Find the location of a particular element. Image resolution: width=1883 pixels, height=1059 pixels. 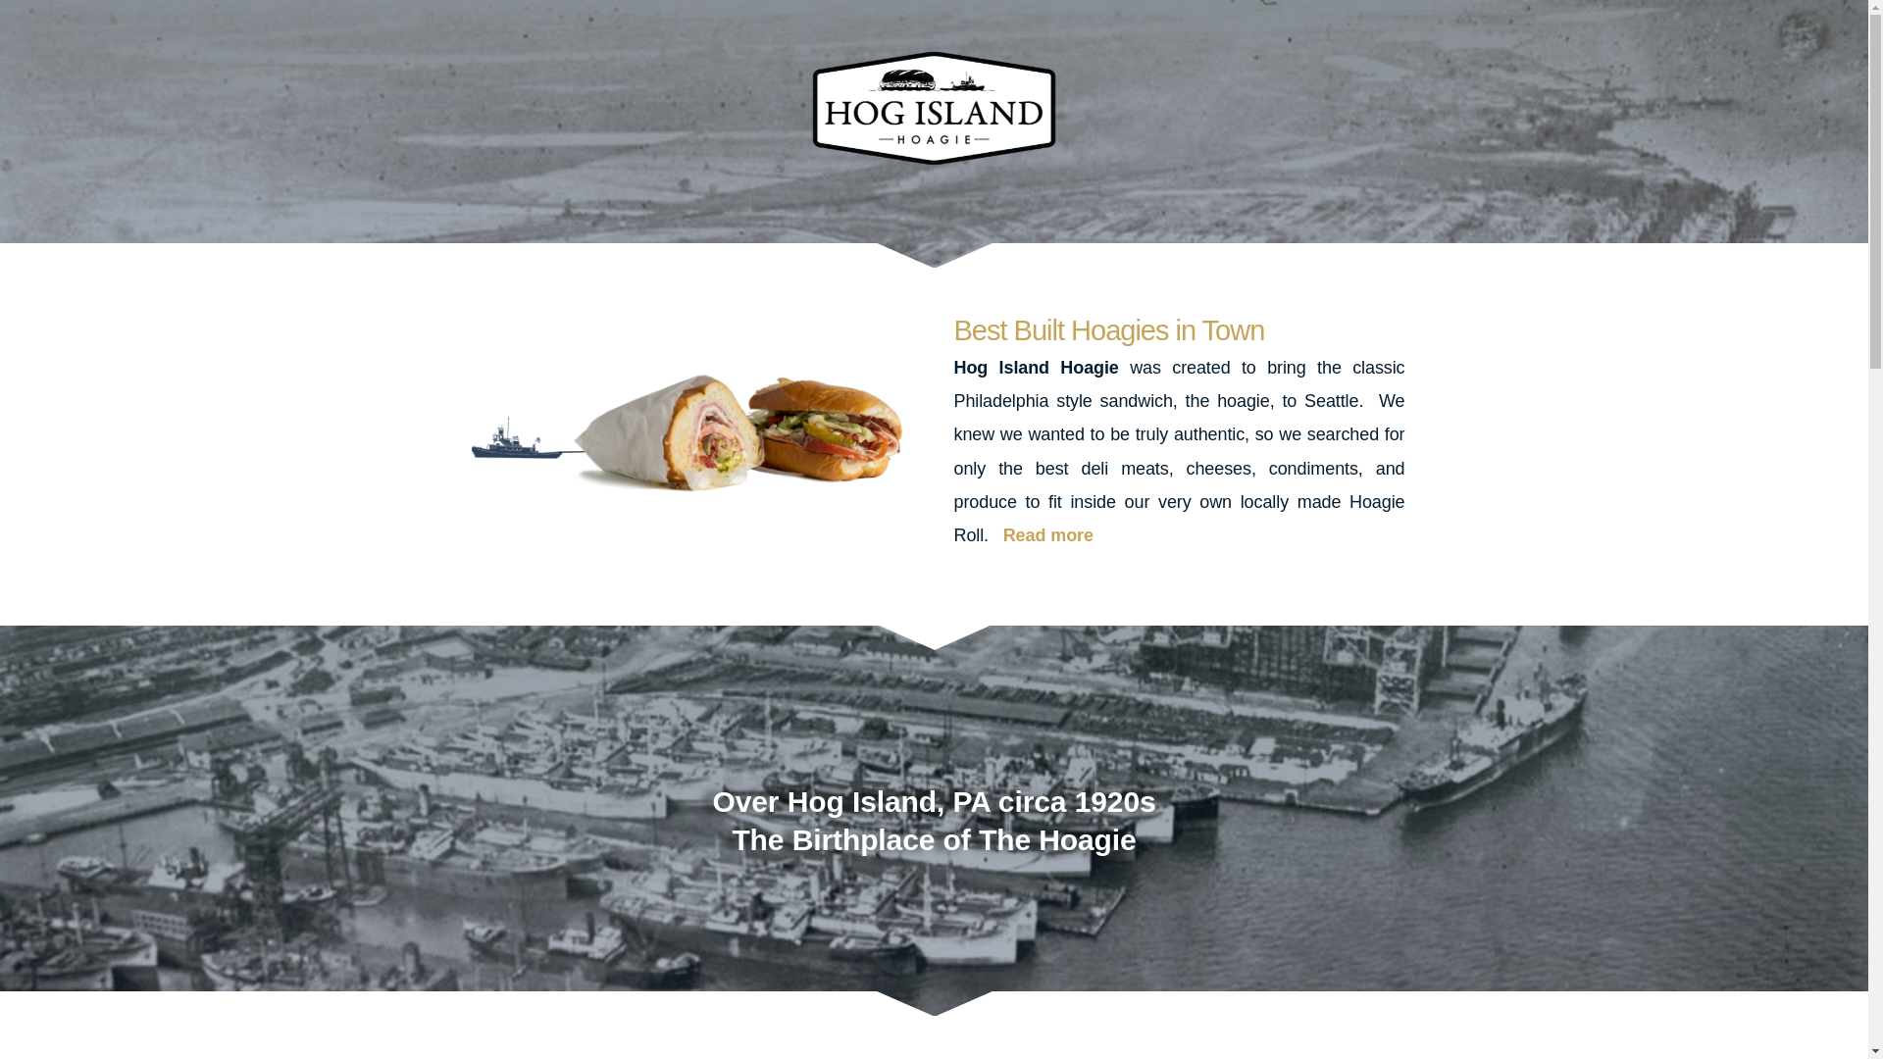

Read more is located at coordinates (1048, 535).